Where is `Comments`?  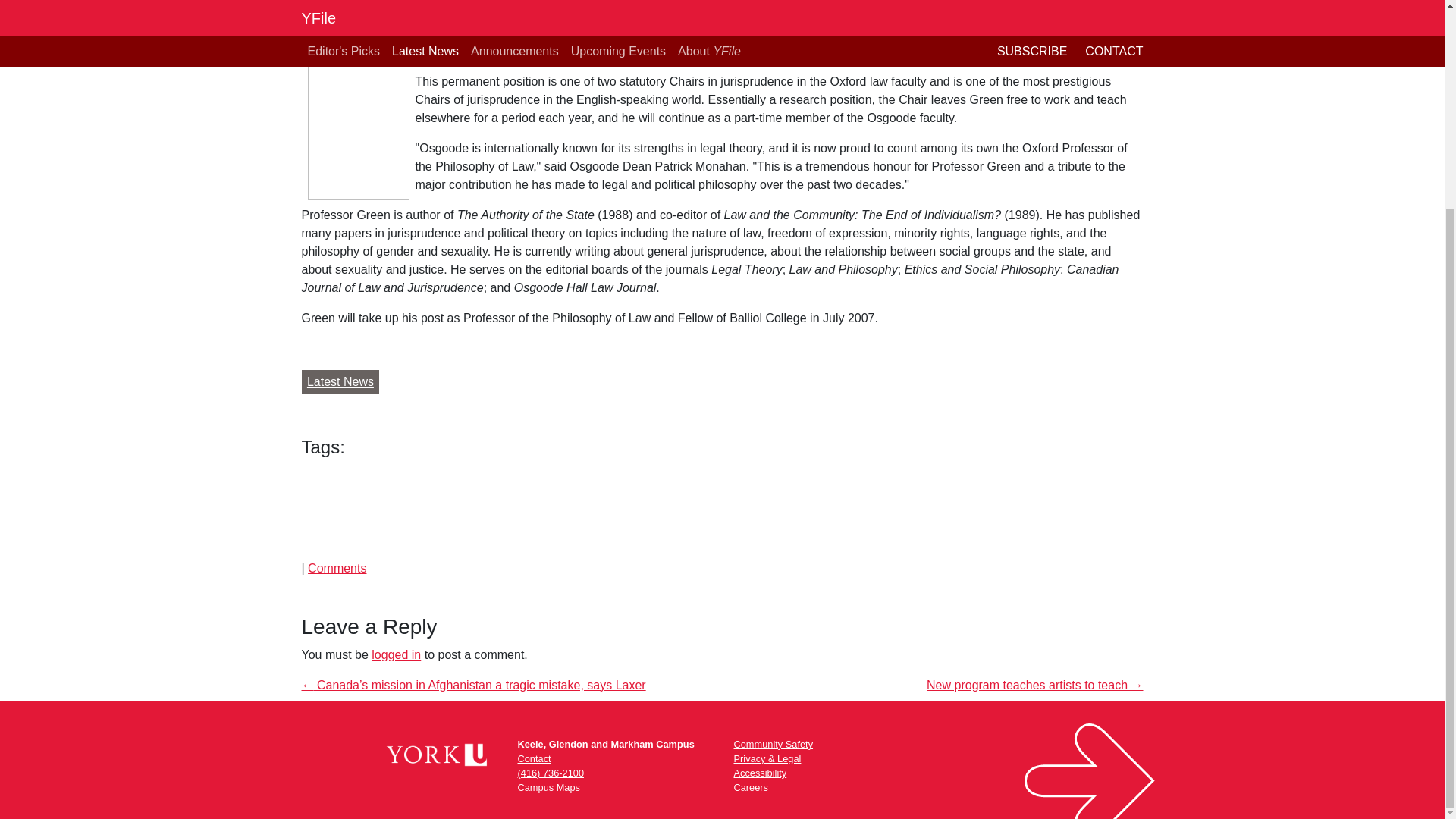
Comments is located at coordinates (337, 568).